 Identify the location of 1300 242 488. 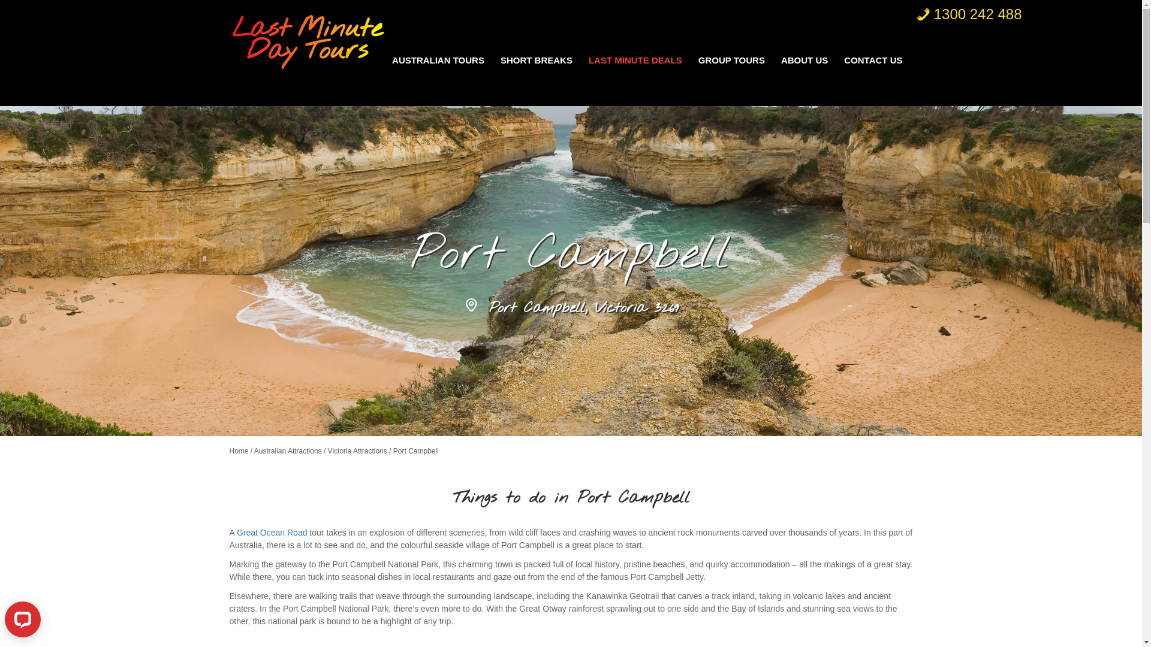
(969, 14).